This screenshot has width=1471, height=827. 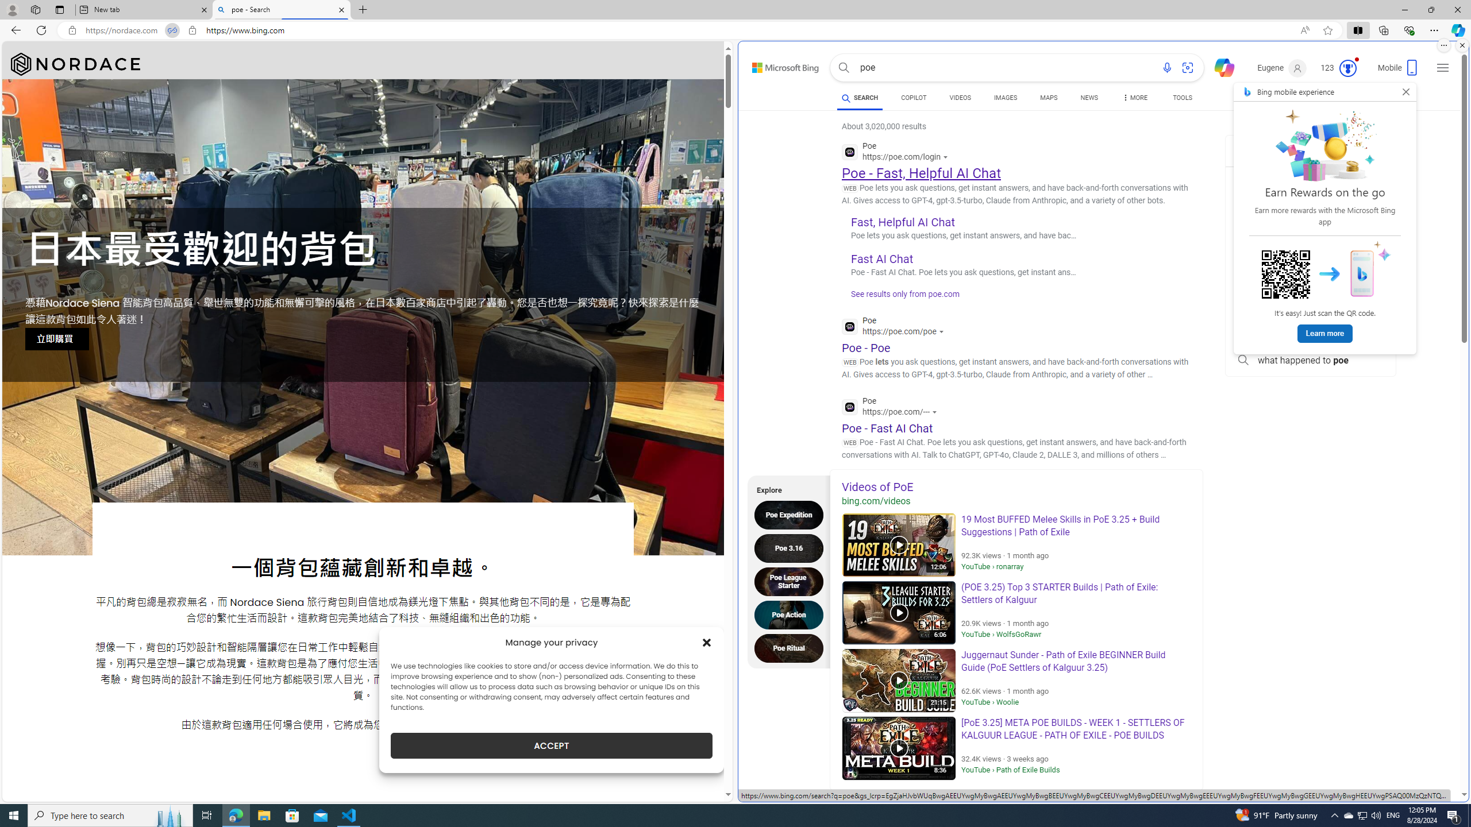 I want to click on MORE, so click(x=1135, y=99).